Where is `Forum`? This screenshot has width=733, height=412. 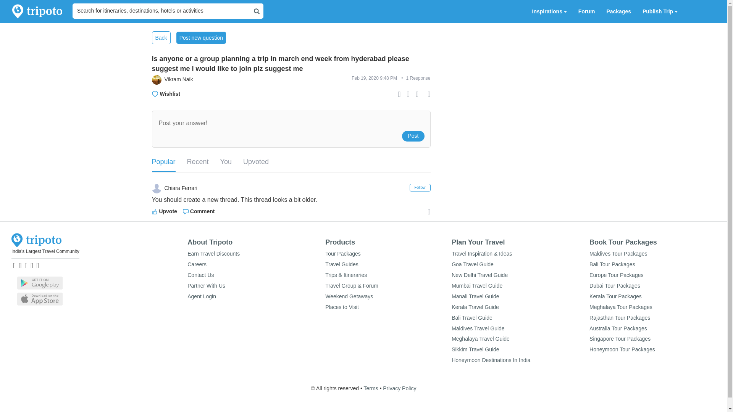
Forum is located at coordinates (586, 11).